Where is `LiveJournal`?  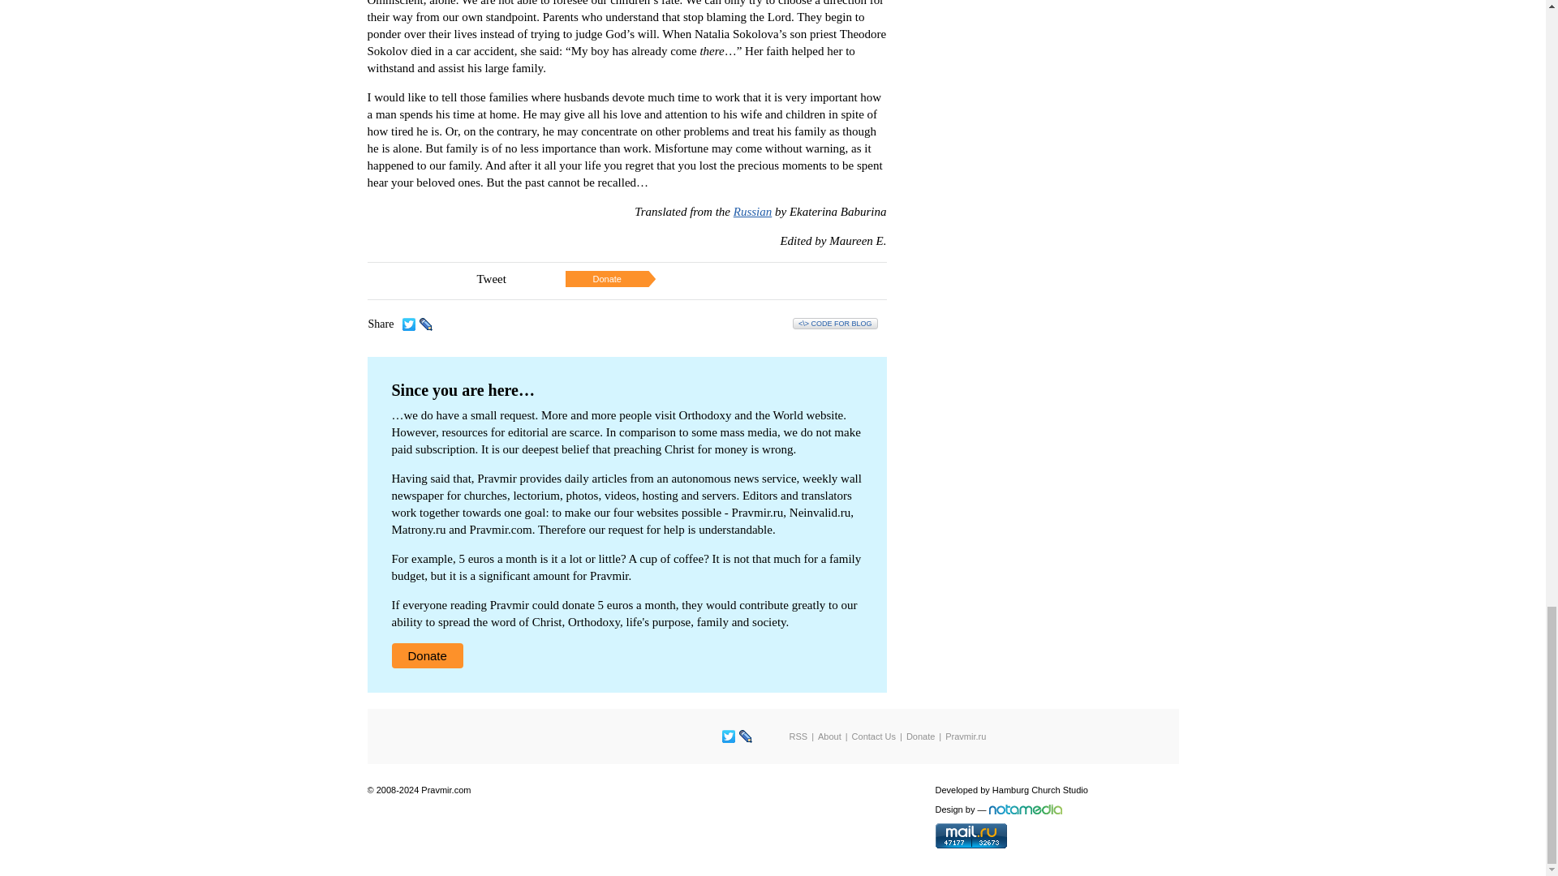
LiveJournal is located at coordinates (425, 324).